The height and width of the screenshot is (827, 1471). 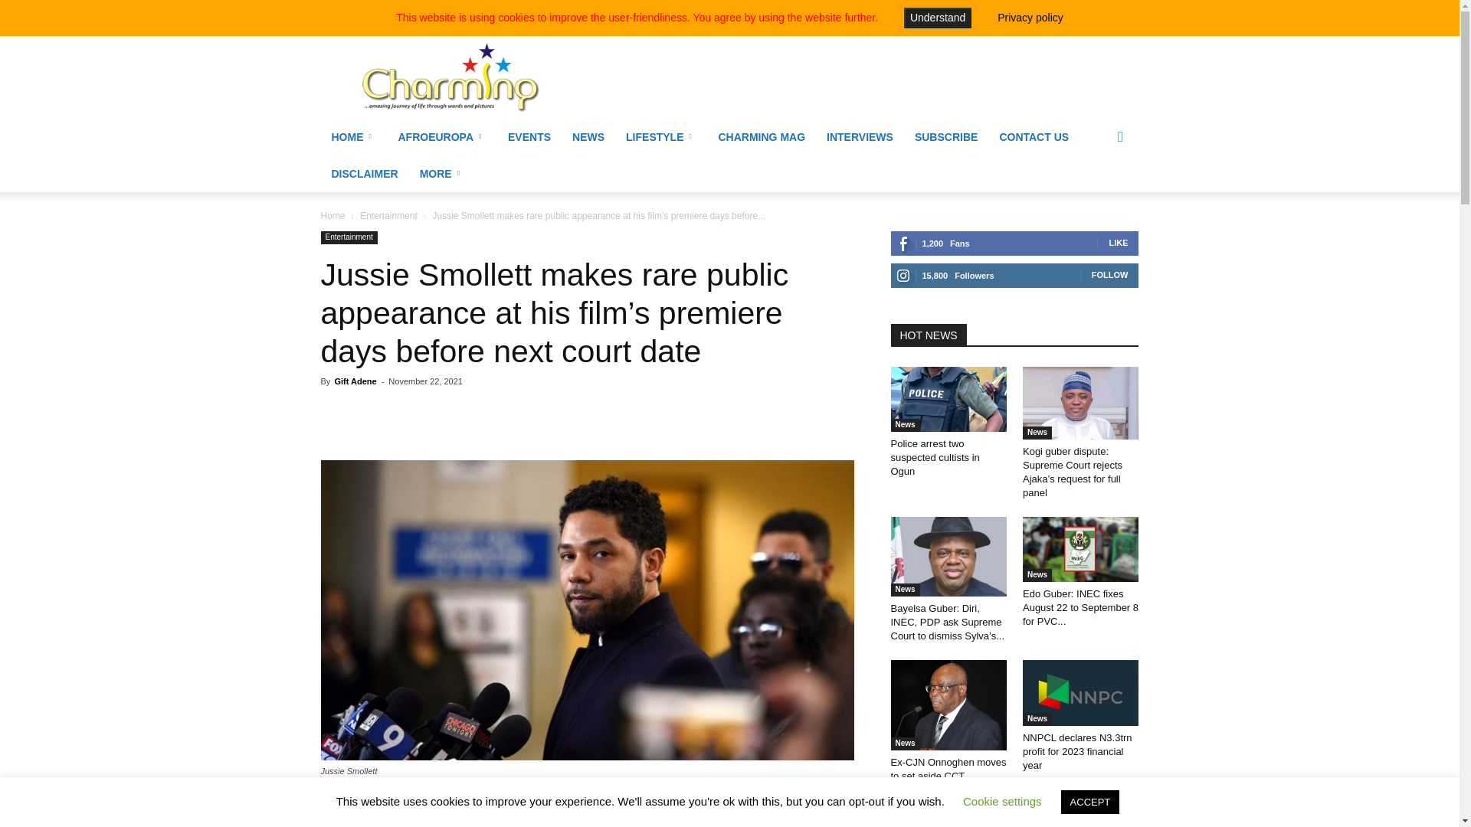 I want to click on Contact, so click(x=581, y=11).